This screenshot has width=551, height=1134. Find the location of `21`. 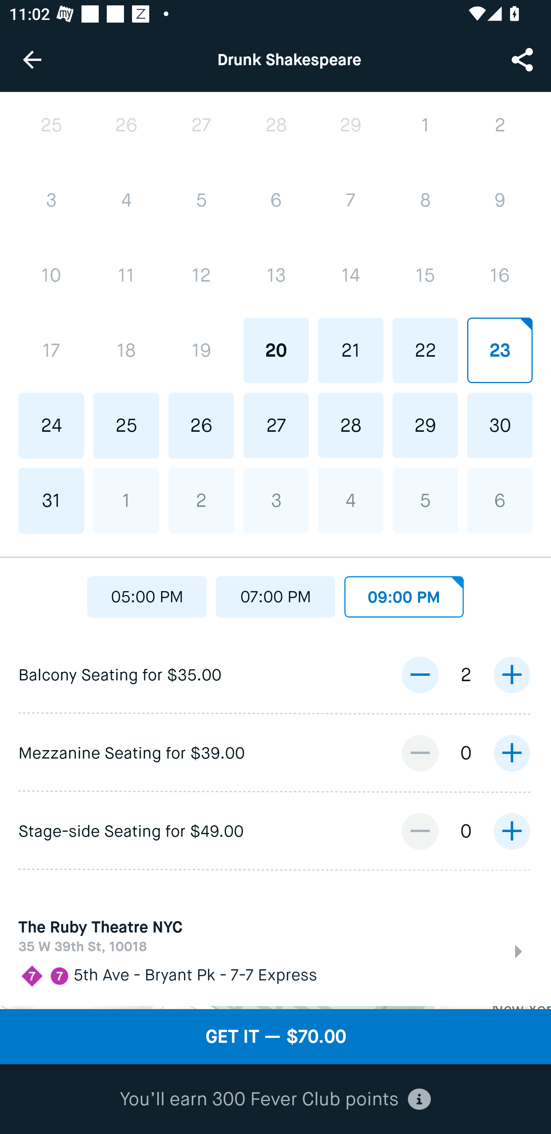

21 is located at coordinates (350, 350).